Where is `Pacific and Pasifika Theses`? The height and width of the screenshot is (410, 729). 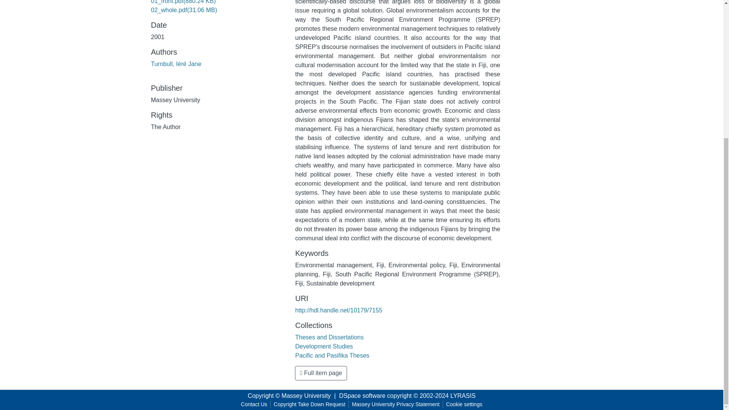 Pacific and Pasifika Theses is located at coordinates (332, 355).